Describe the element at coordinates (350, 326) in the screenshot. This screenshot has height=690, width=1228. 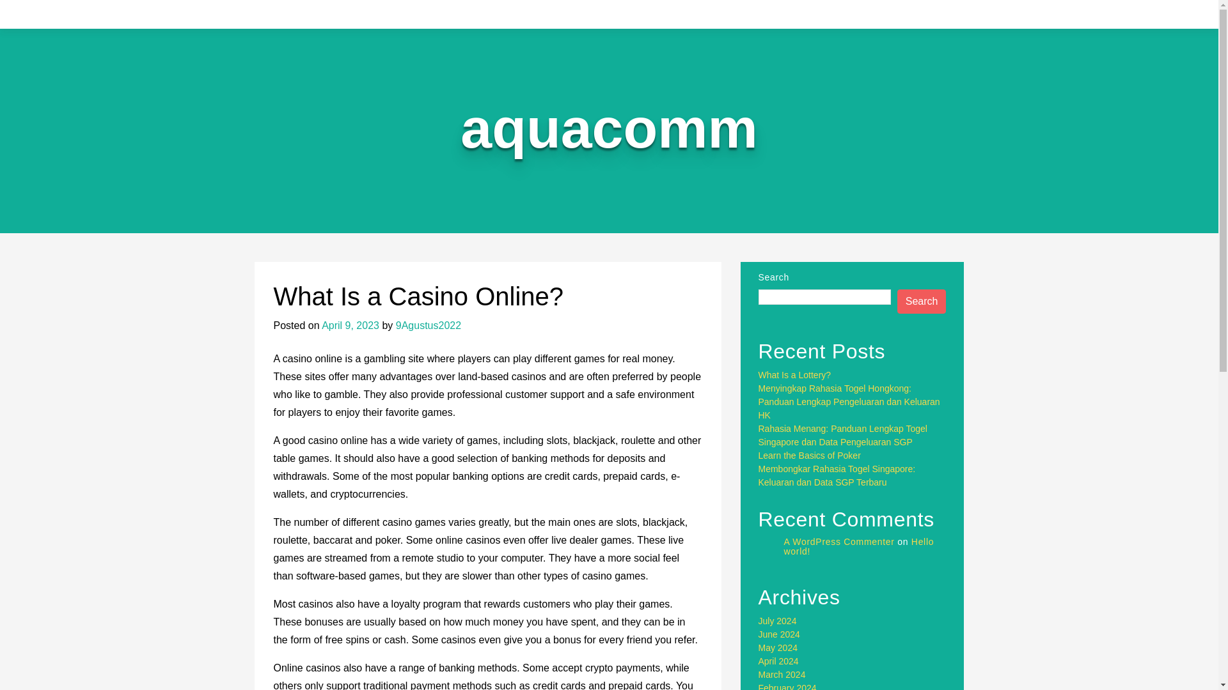
I see `April 9, 2023` at that location.